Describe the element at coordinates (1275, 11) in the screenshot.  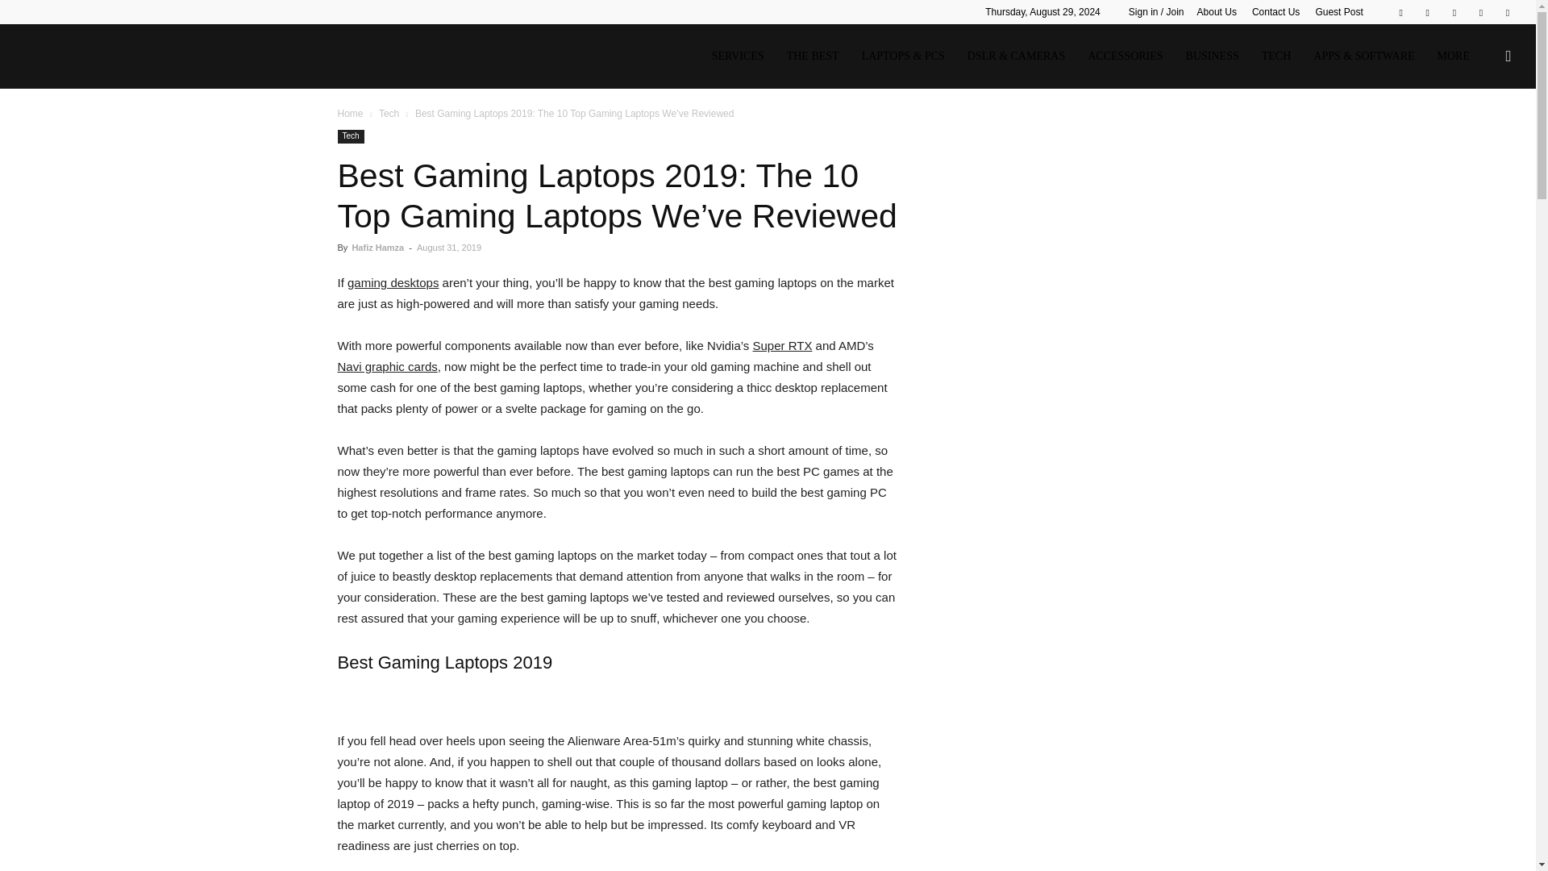
I see `Contact Us` at that location.